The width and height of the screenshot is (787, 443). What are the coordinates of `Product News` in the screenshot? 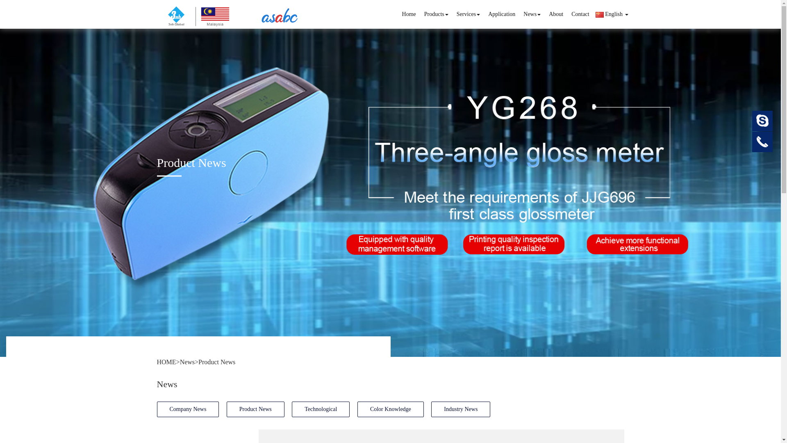 It's located at (256, 409).